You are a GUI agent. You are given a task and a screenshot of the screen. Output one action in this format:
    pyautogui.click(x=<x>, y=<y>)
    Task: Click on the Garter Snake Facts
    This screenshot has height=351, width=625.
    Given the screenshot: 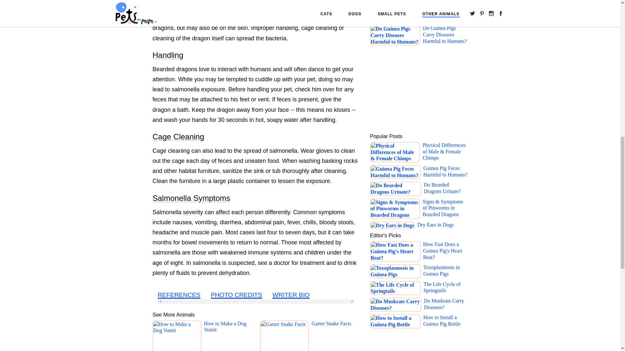 What is the action you would take?
    pyautogui.click(x=331, y=336)
    